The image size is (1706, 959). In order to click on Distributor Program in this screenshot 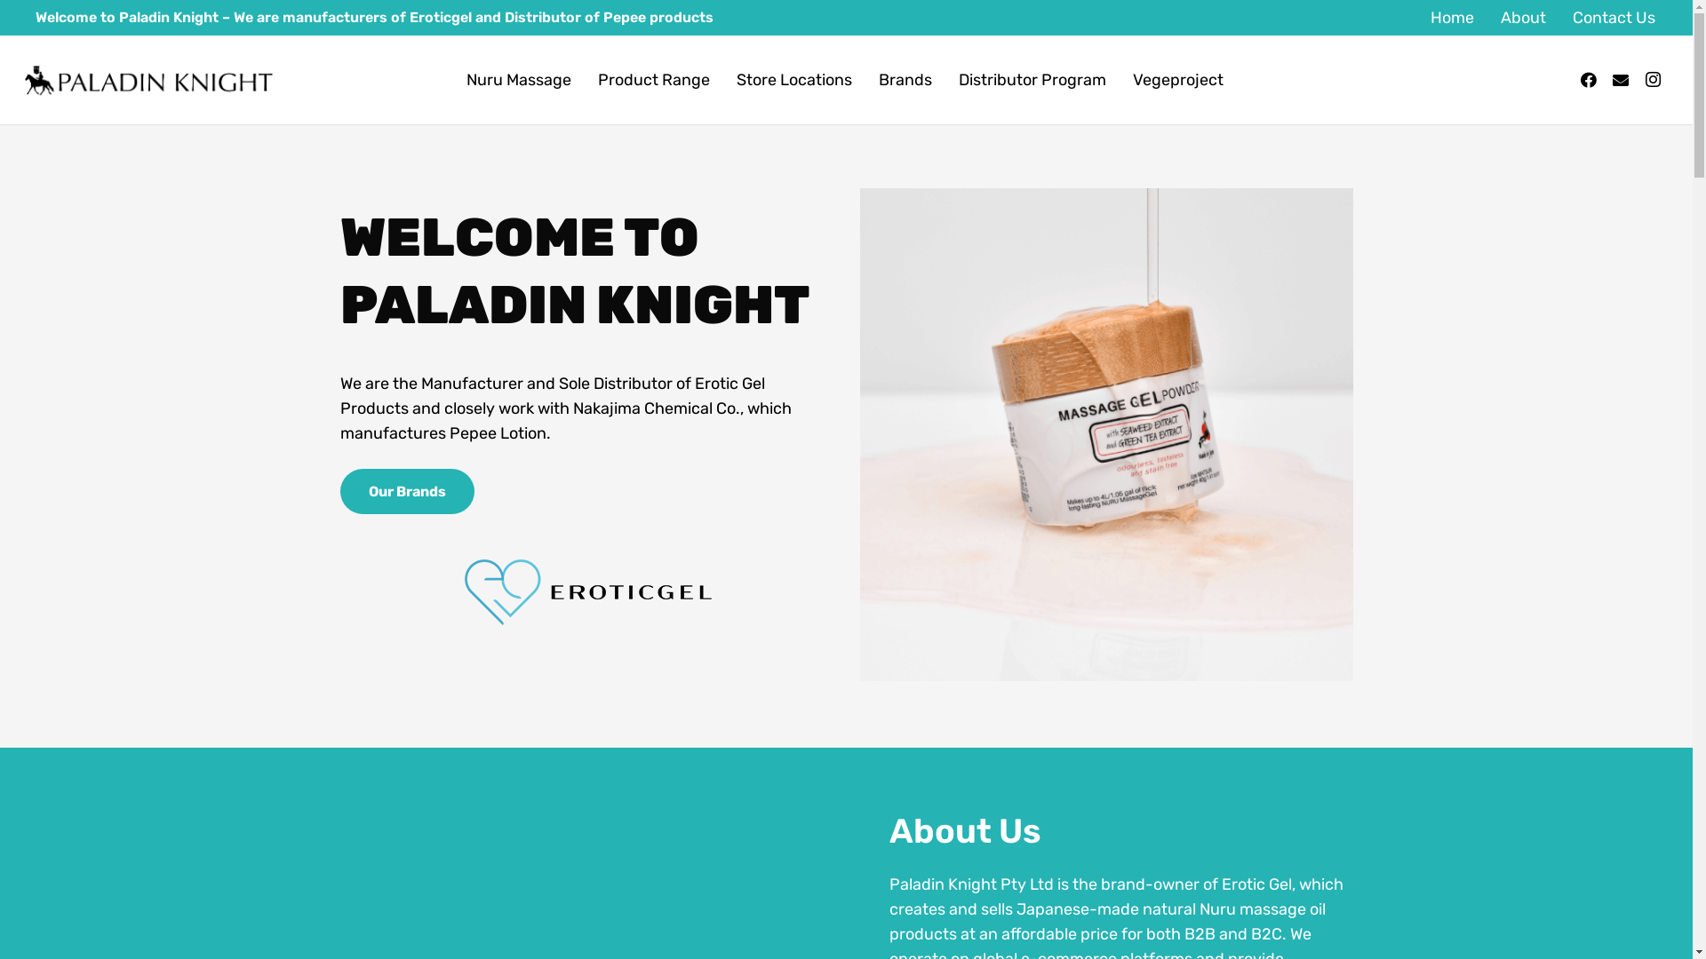, I will do `click(1032, 80)`.